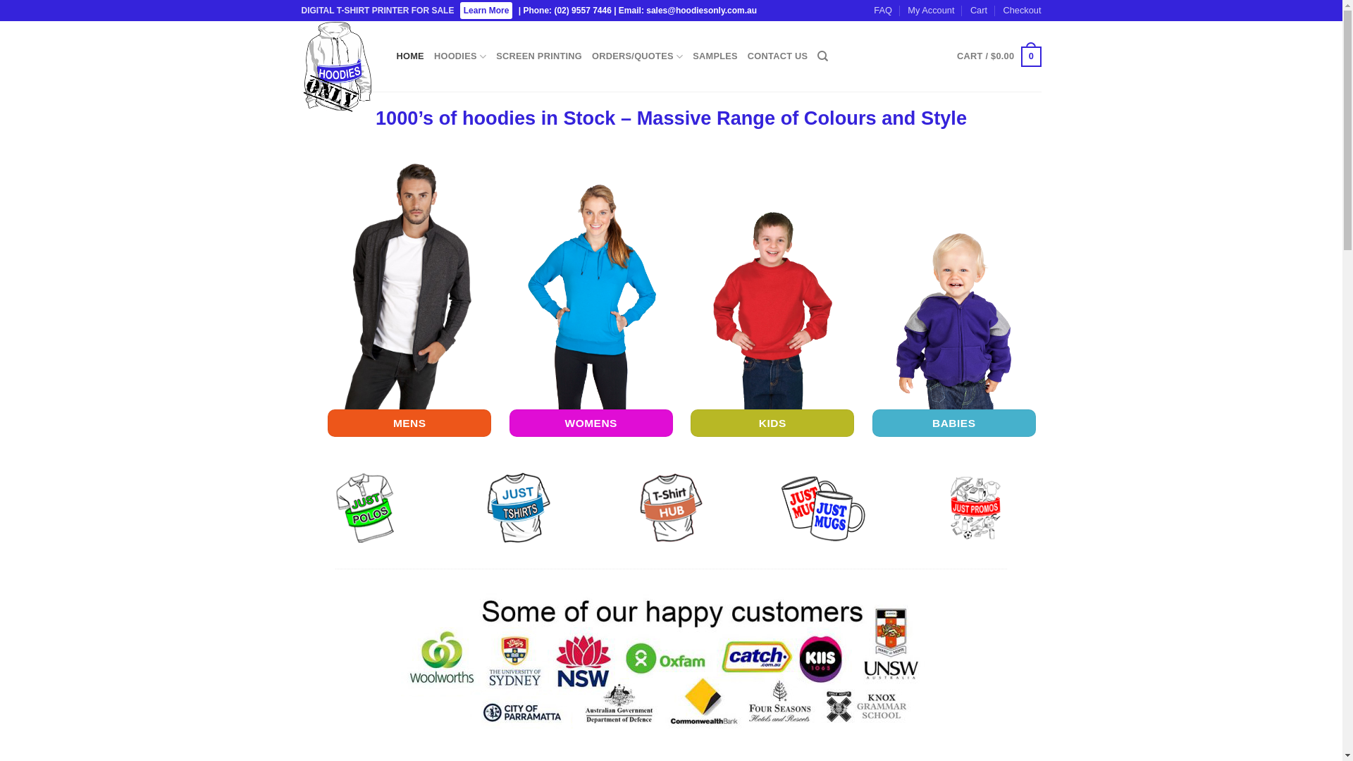  What do you see at coordinates (410, 56) in the screenshot?
I see `HOME` at bounding box center [410, 56].